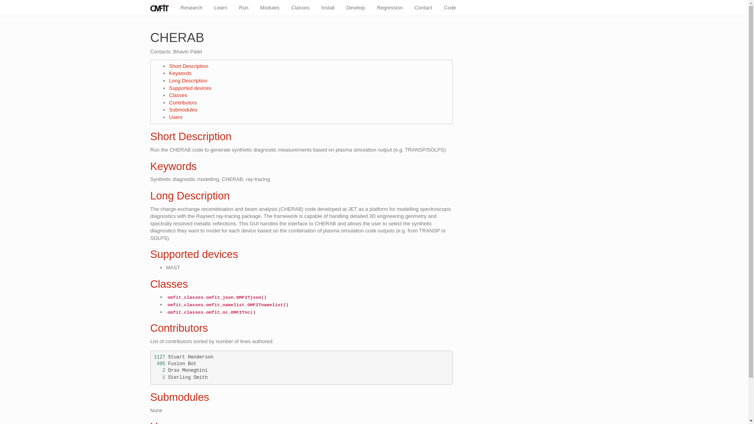 This screenshot has height=424, width=754. Describe the element at coordinates (174, 166) in the screenshot. I see `Keywords` at that location.